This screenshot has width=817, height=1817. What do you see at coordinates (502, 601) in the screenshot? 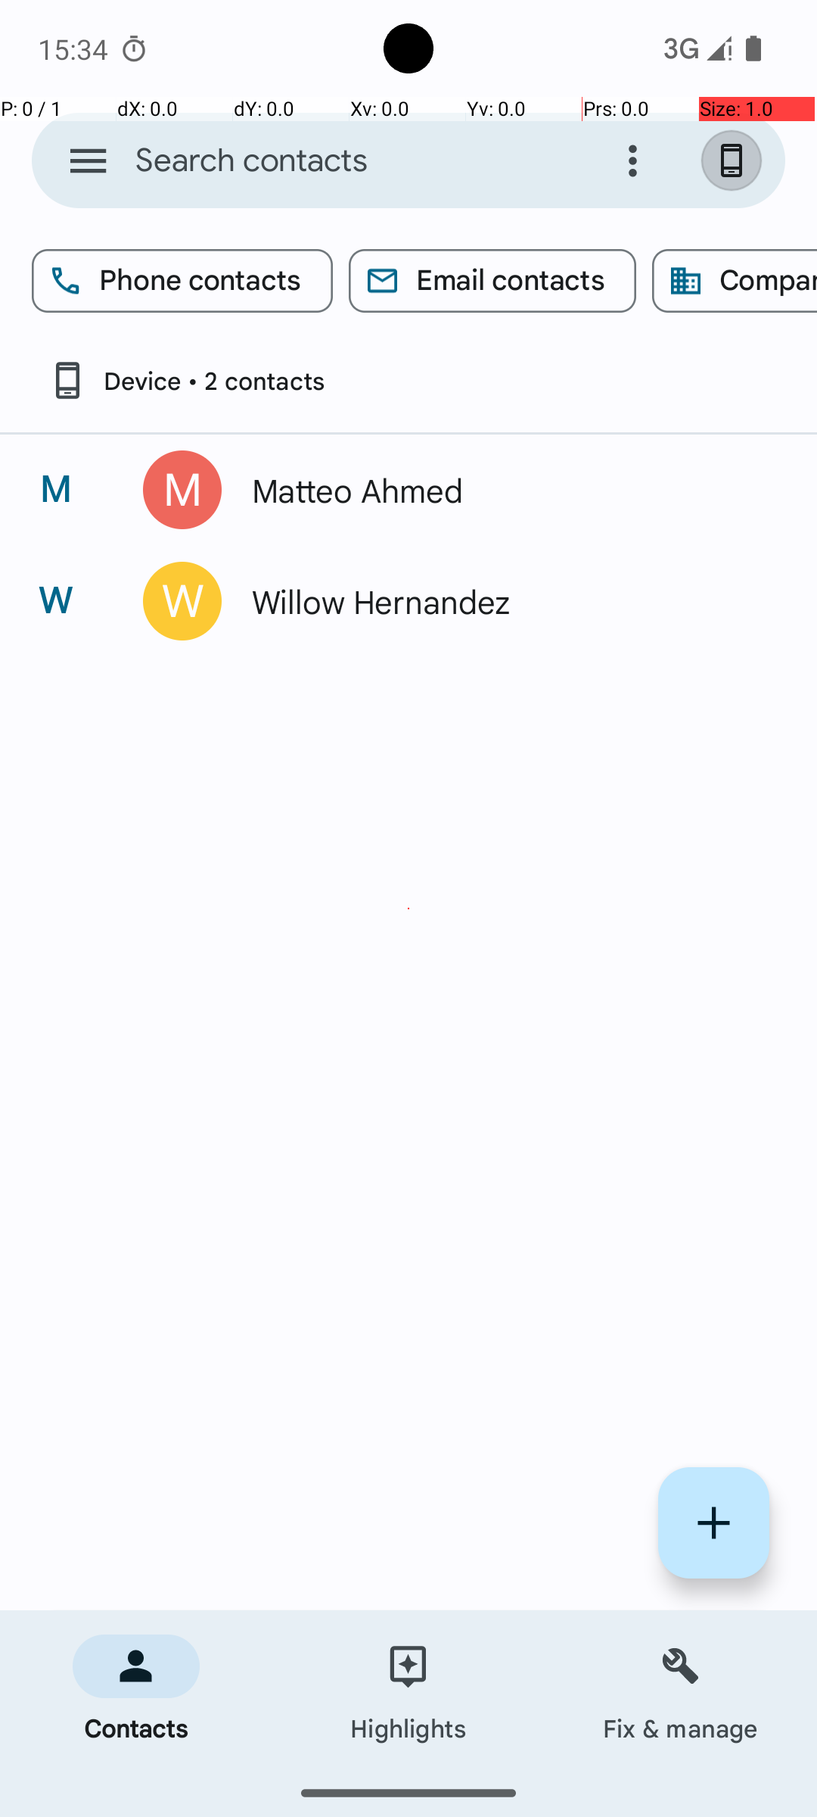
I see `Willow Hernandez` at bounding box center [502, 601].